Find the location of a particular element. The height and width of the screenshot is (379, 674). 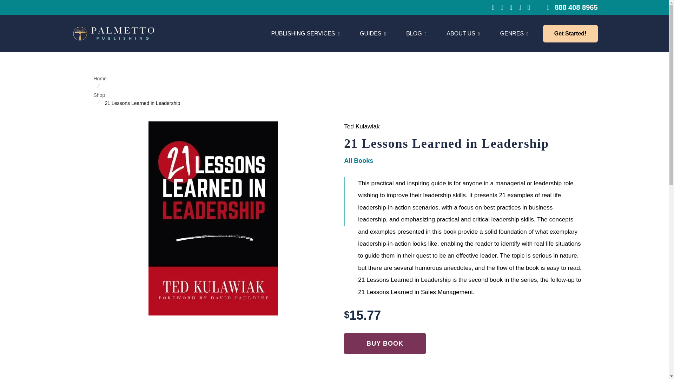

GUIDES is located at coordinates (373, 34).